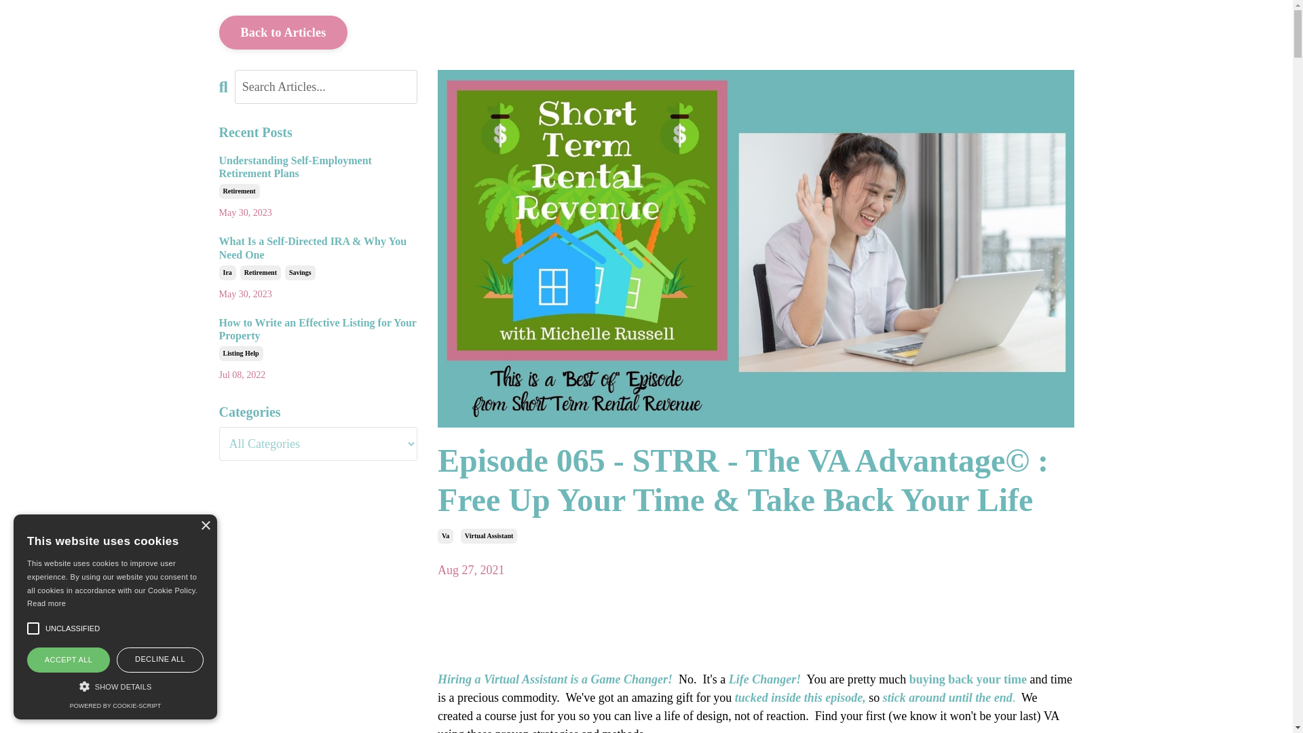 The width and height of the screenshot is (1303, 733). What do you see at coordinates (239, 191) in the screenshot?
I see `Retirement` at bounding box center [239, 191].